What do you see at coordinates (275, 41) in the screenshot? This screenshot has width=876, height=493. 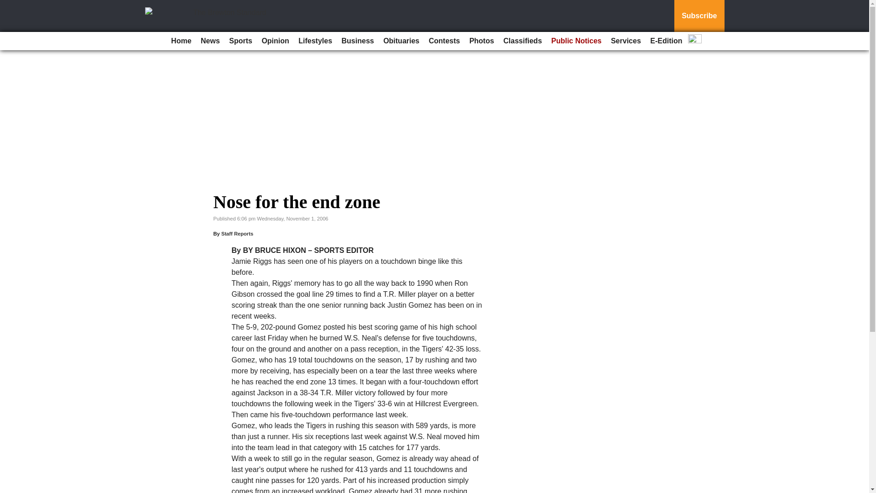 I see `Opinion` at bounding box center [275, 41].